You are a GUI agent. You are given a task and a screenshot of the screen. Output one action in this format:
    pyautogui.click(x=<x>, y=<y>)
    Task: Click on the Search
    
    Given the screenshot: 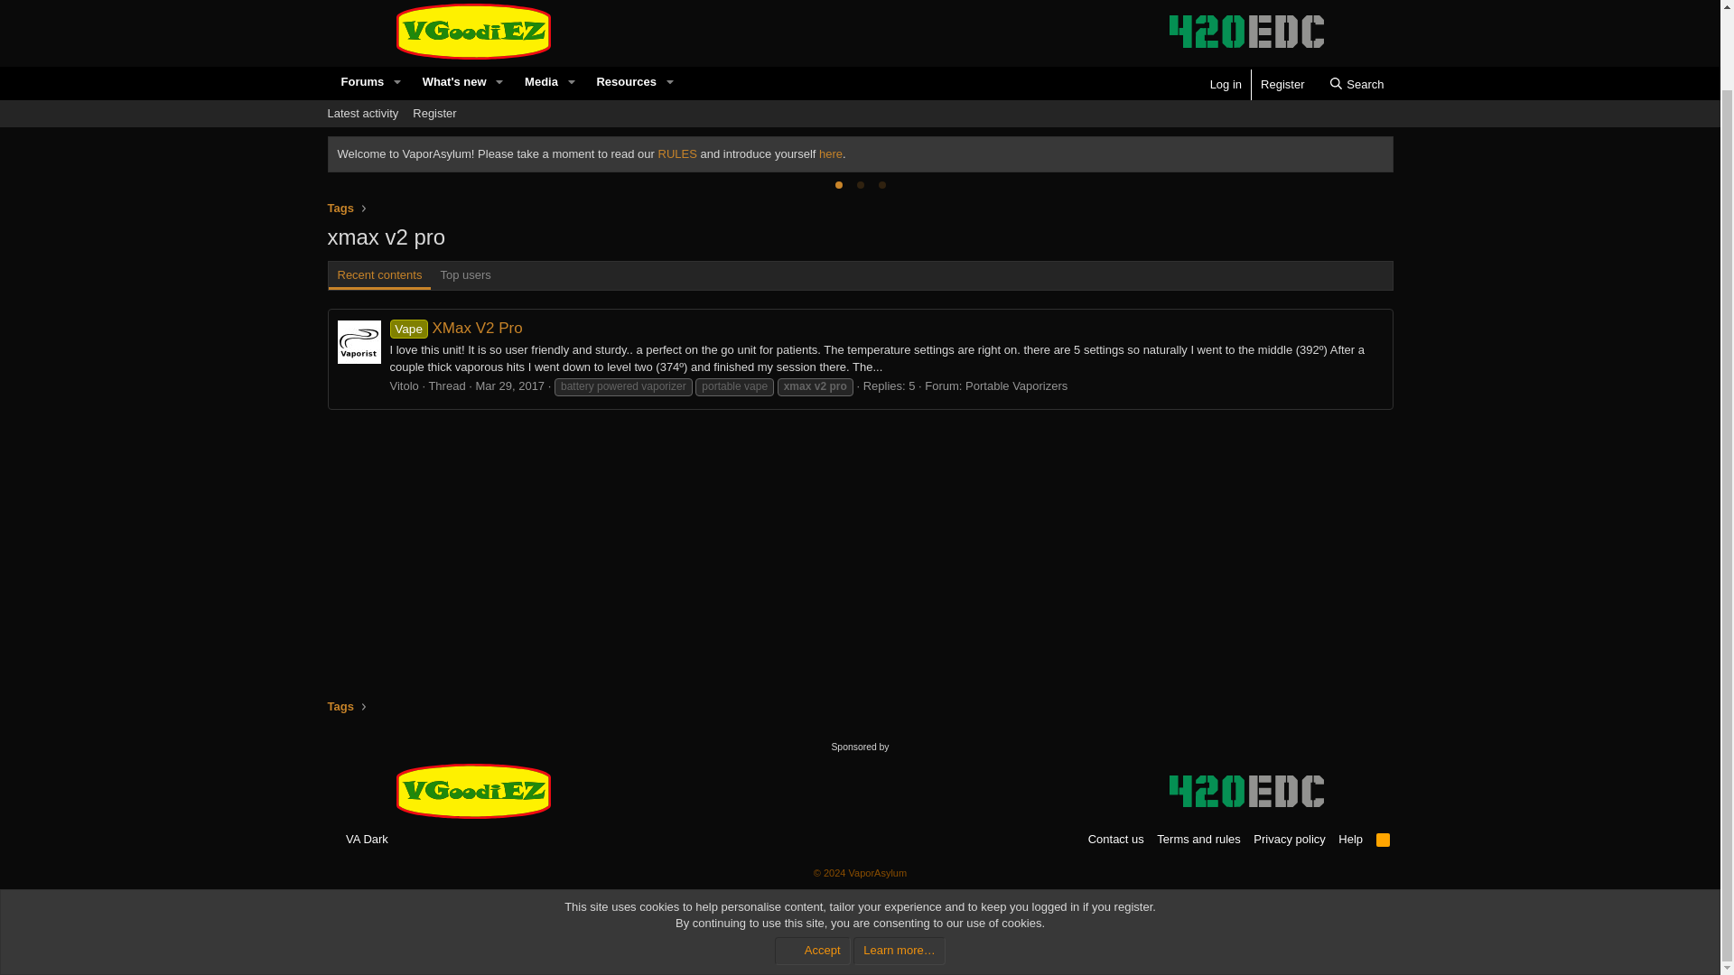 What is the action you would take?
    pyautogui.click(x=1356, y=85)
    